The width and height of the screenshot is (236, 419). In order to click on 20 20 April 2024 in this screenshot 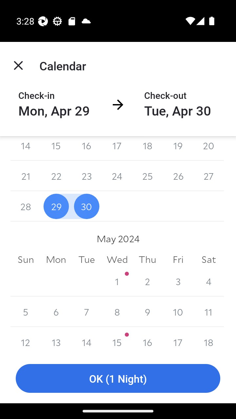, I will do `click(208, 149)`.